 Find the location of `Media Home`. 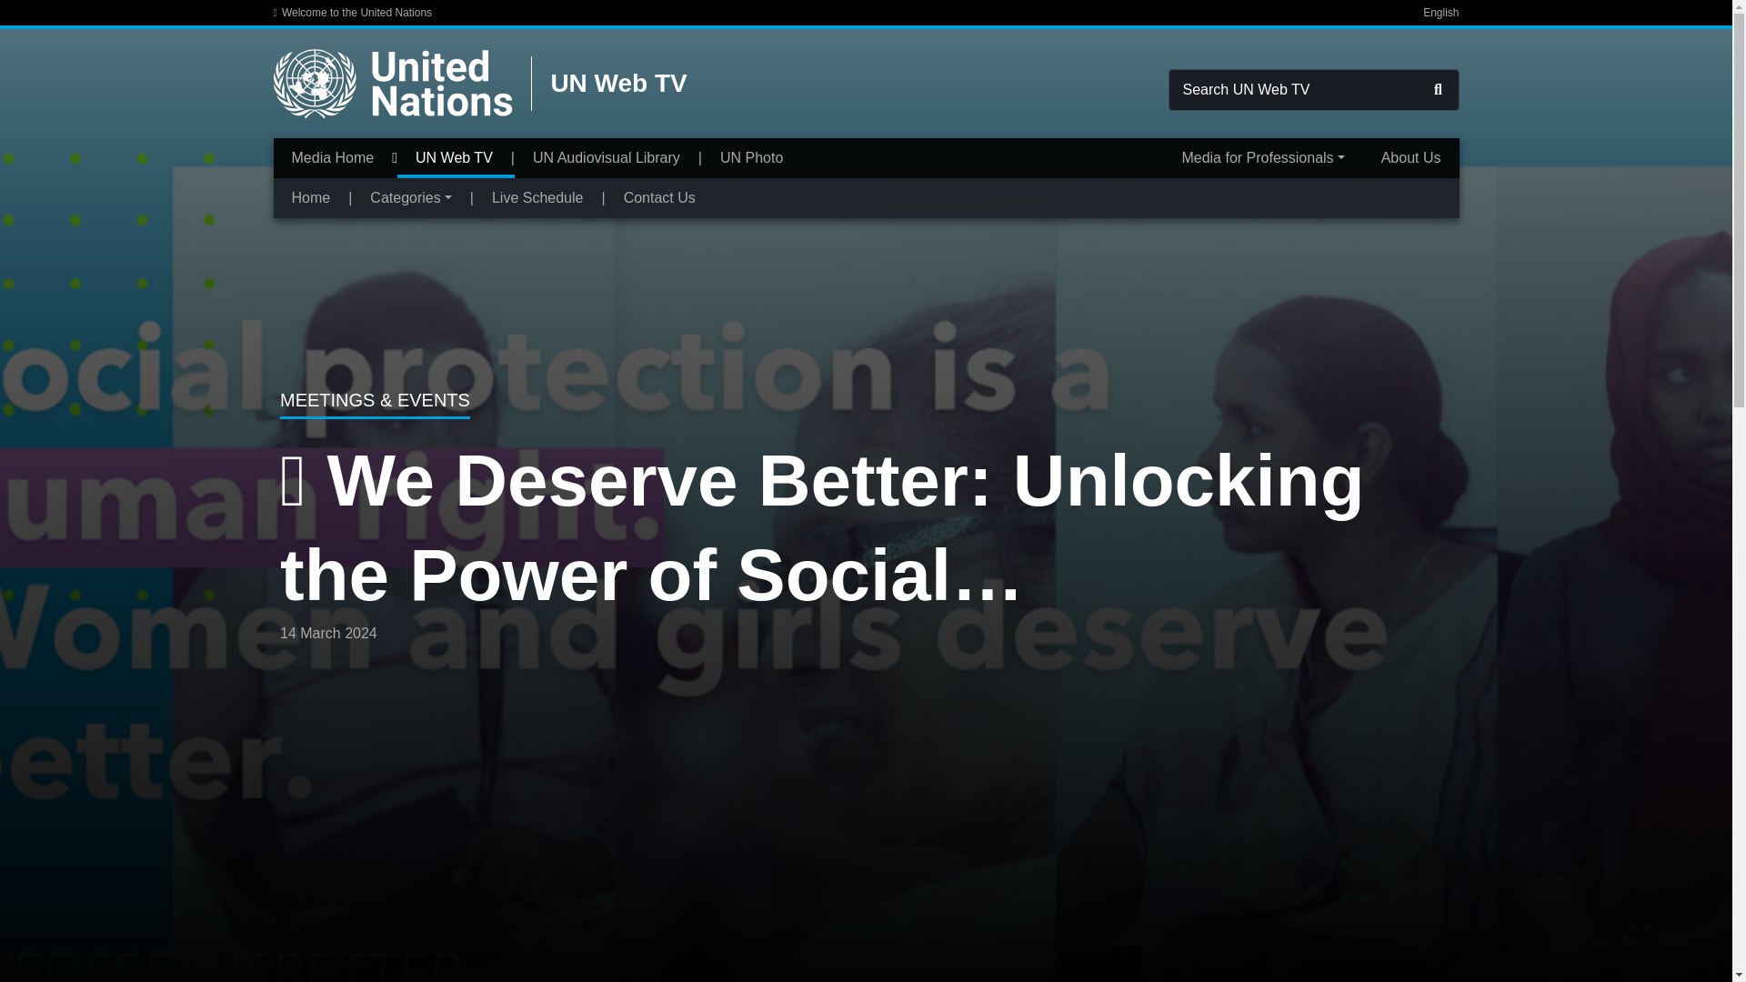

Media Home is located at coordinates (332, 158).